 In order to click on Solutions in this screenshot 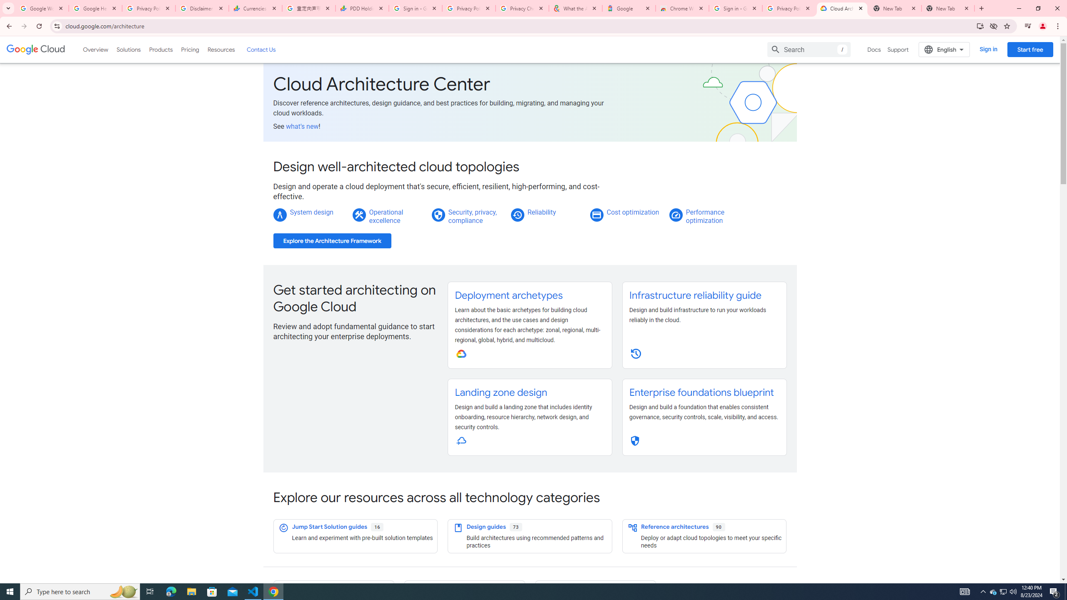, I will do `click(128, 49)`.